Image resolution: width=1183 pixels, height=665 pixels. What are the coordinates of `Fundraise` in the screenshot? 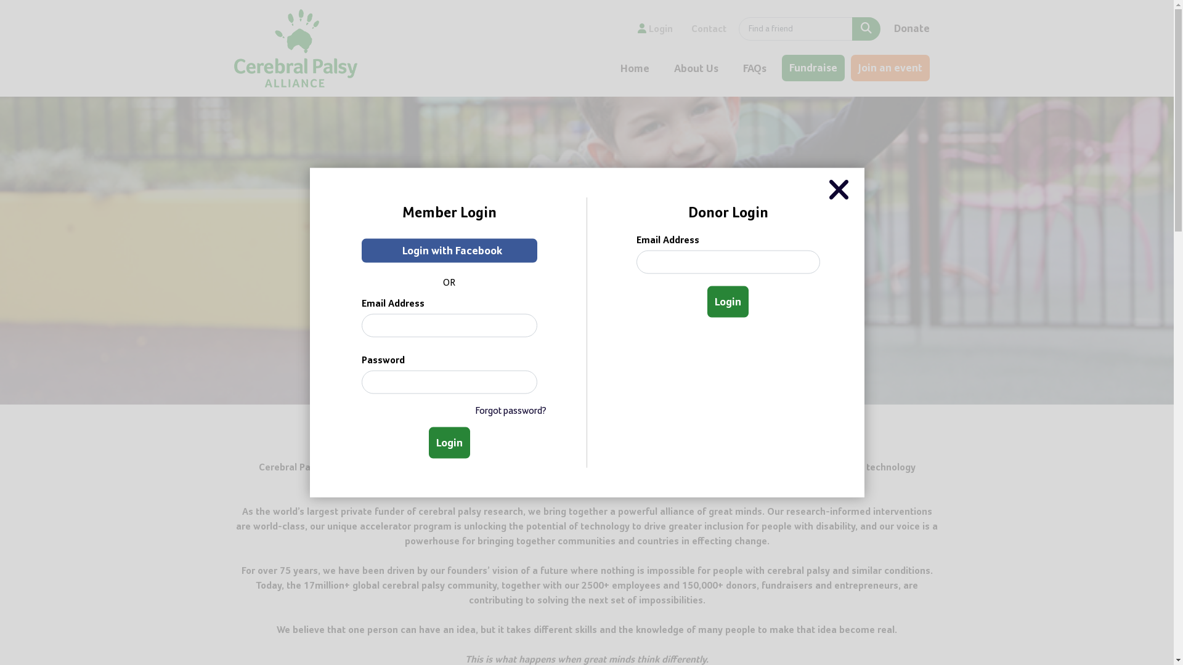 It's located at (521, 292).